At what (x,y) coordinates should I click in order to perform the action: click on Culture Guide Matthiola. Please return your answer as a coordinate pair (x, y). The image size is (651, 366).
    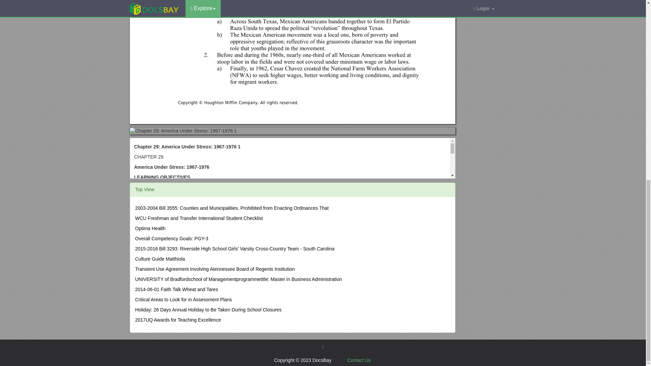
    Looking at the image, I should click on (160, 259).